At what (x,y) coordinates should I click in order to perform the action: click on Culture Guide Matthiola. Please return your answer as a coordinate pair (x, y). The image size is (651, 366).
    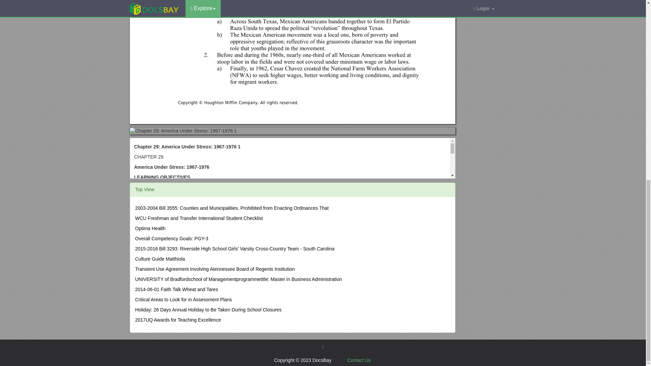
    Looking at the image, I should click on (160, 259).